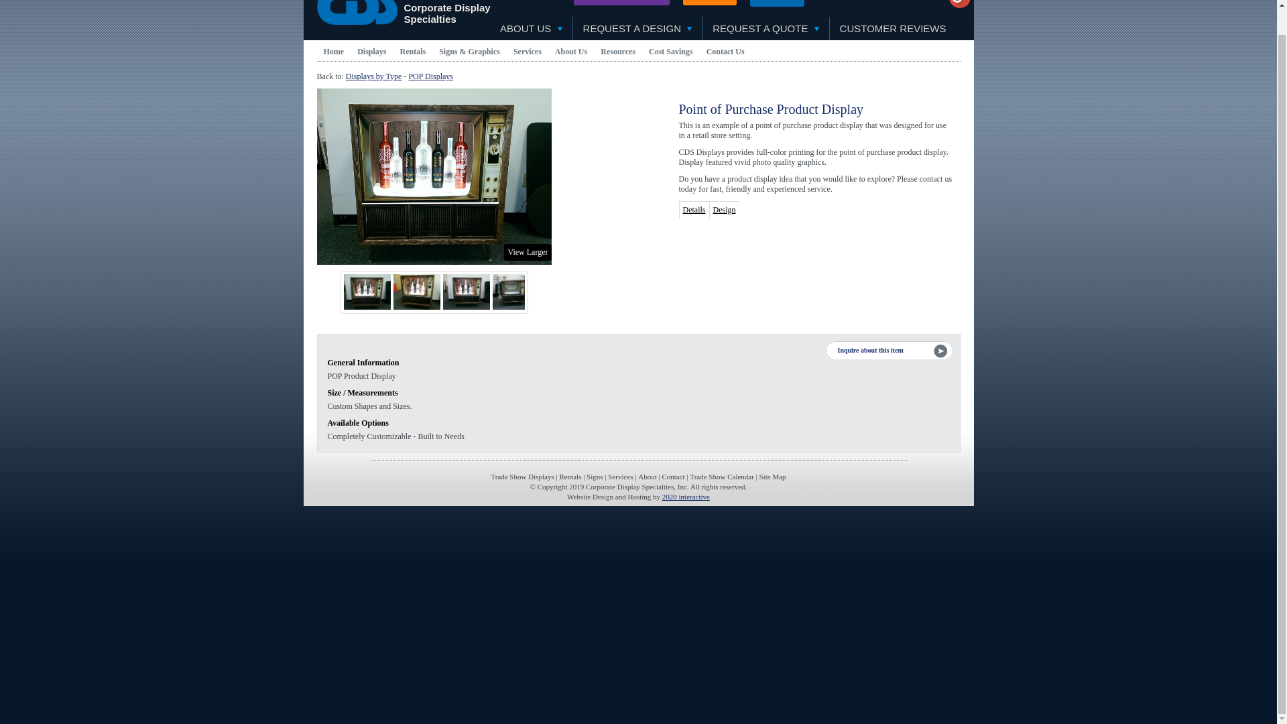 The height and width of the screenshot is (724, 1287). Describe the element at coordinates (778, 3) in the screenshot. I see `COVID 19` at that location.